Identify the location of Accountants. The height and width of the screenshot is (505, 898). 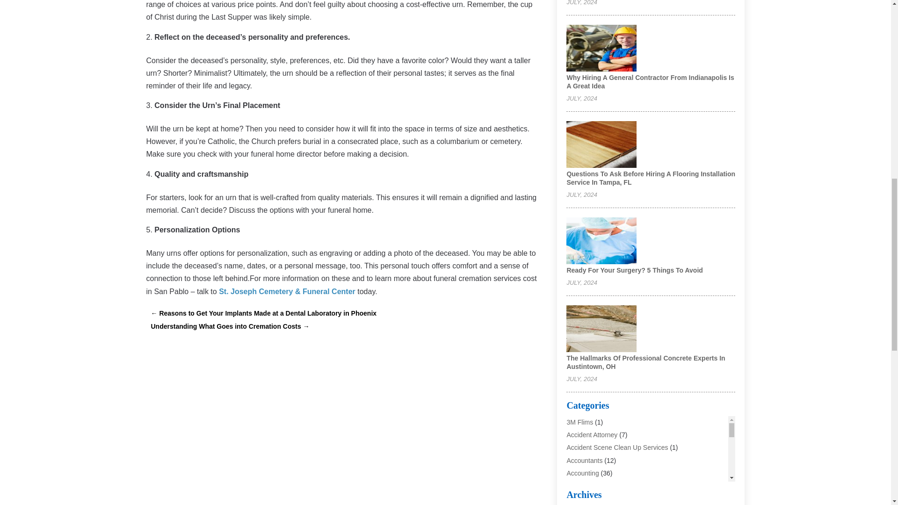
(585, 460).